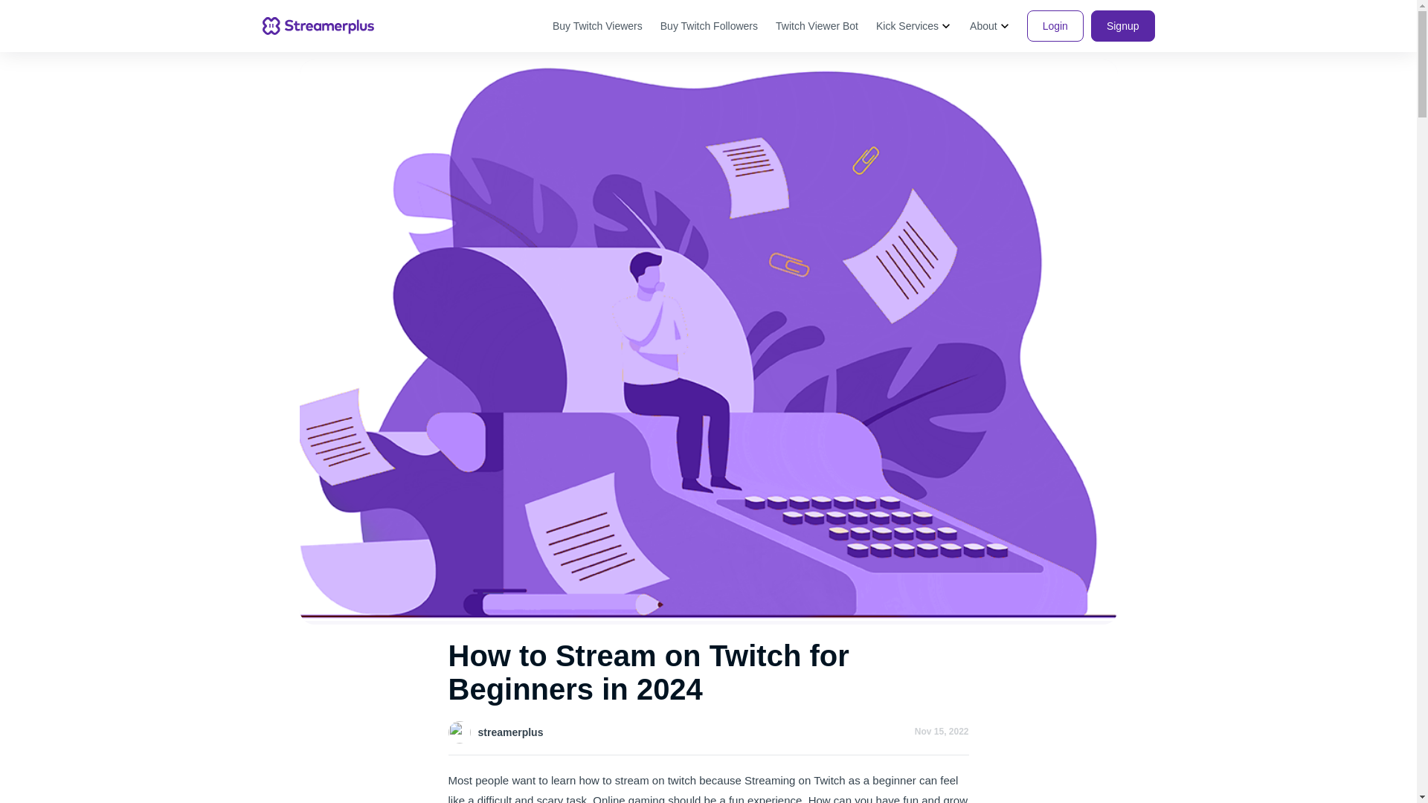 The image size is (1428, 803). I want to click on Signup, so click(1123, 26).